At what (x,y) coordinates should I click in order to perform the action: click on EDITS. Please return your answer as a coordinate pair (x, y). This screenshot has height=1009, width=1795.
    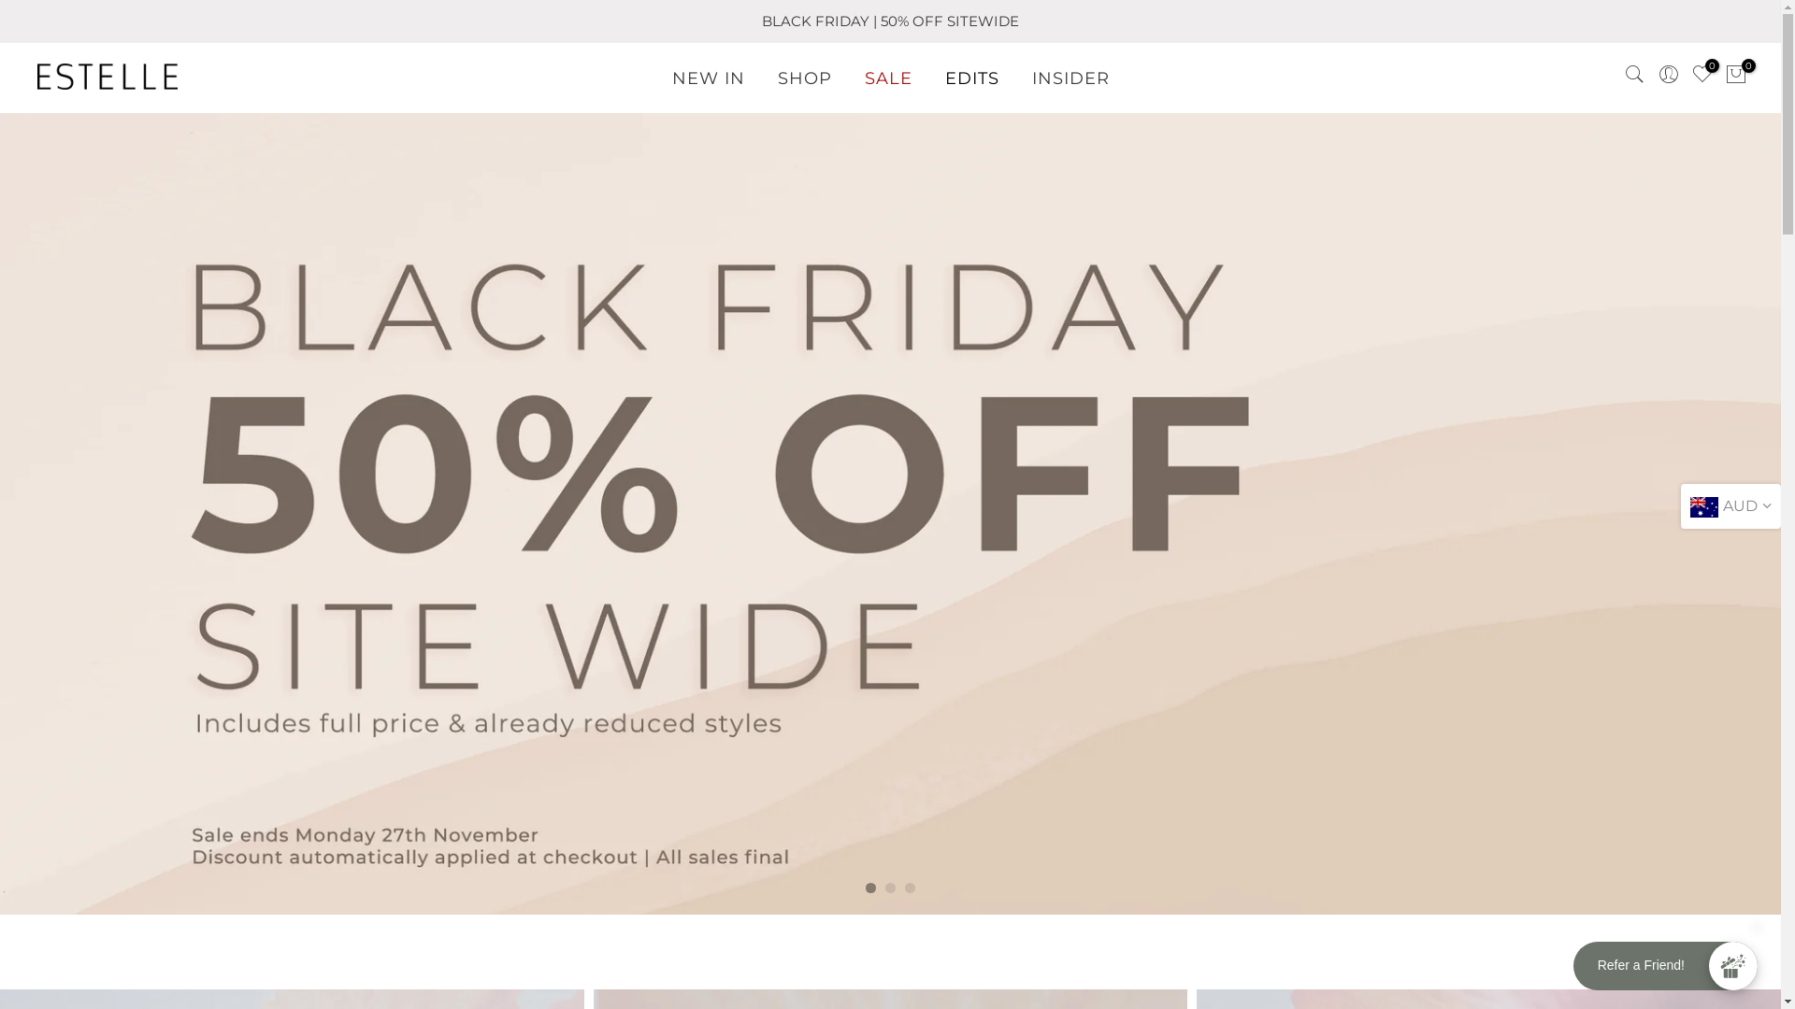
    Looking at the image, I should click on (972, 78).